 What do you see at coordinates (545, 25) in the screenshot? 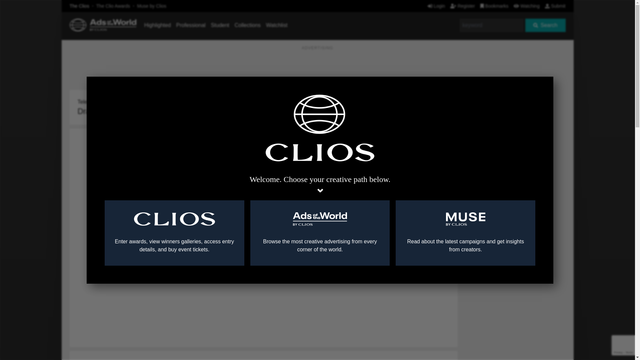
I see `Search` at bounding box center [545, 25].